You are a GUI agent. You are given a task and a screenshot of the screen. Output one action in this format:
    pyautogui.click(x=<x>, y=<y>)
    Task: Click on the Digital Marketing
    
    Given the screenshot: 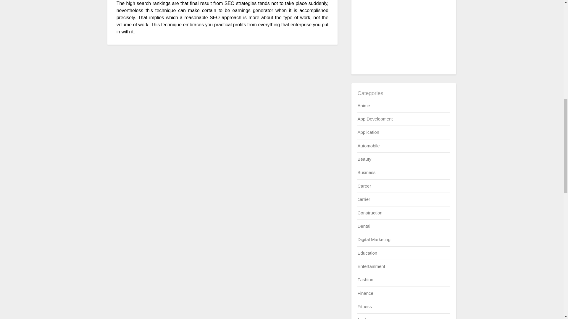 What is the action you would take?
    pyautogui.click(x=374, y=239)
    